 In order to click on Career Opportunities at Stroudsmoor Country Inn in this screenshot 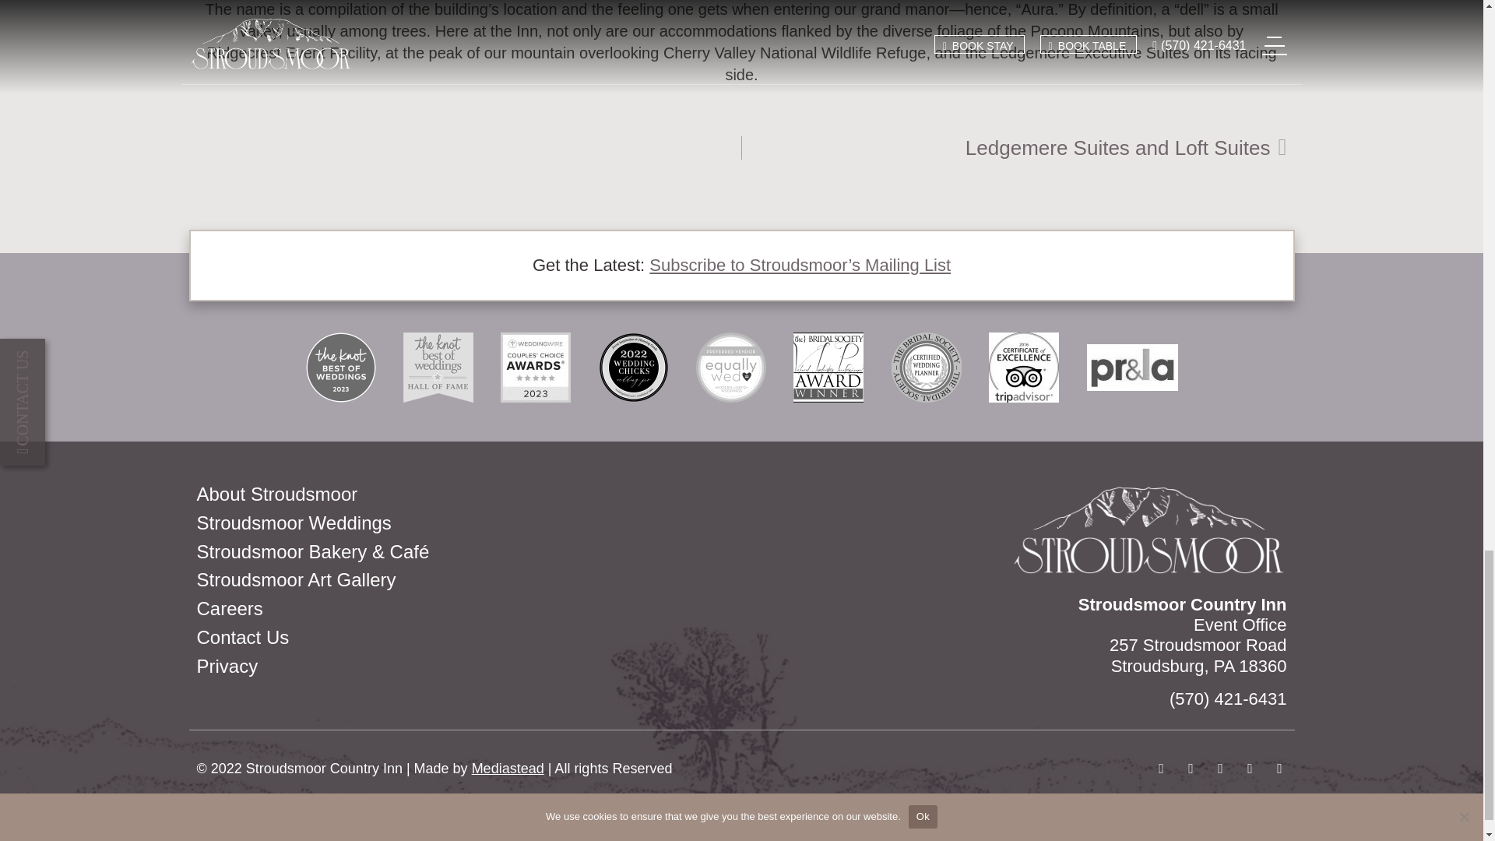, I will do `click(464, 609)`.